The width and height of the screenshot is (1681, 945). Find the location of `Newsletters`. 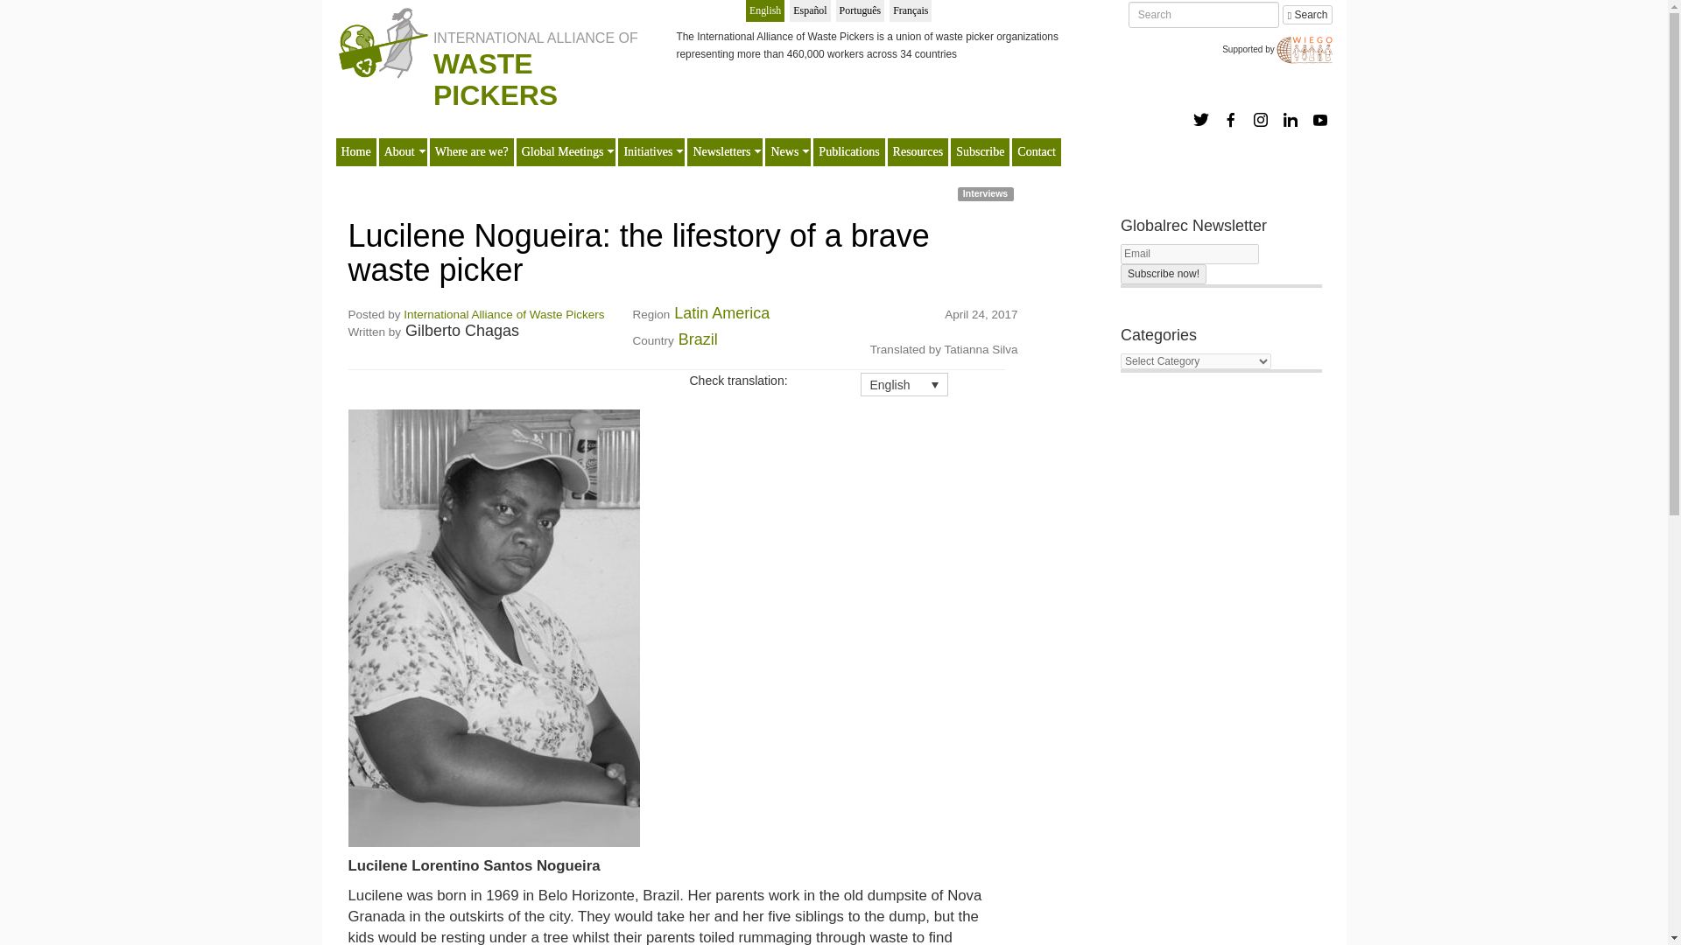

Newsletters is located at coordinates (721, 121).